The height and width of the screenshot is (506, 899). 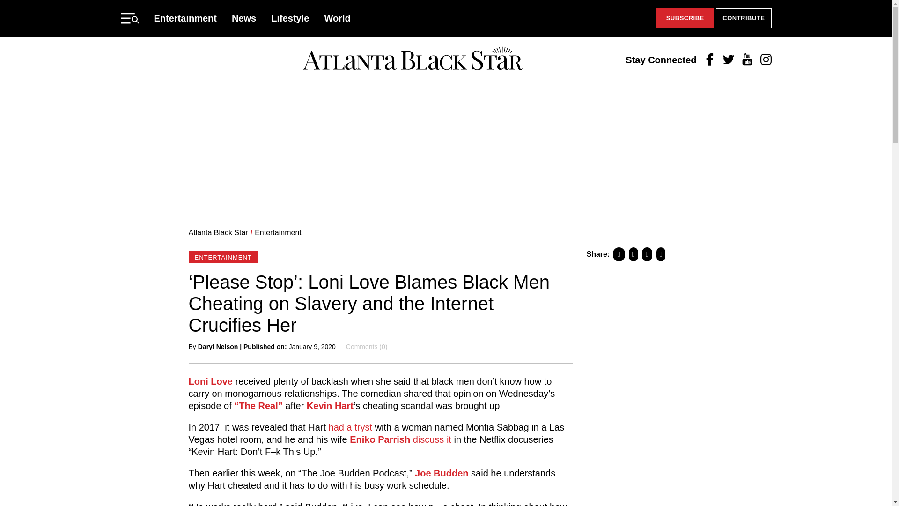 I want to click on Go to the Entertainment Category archives., so click(x=278, y=232).